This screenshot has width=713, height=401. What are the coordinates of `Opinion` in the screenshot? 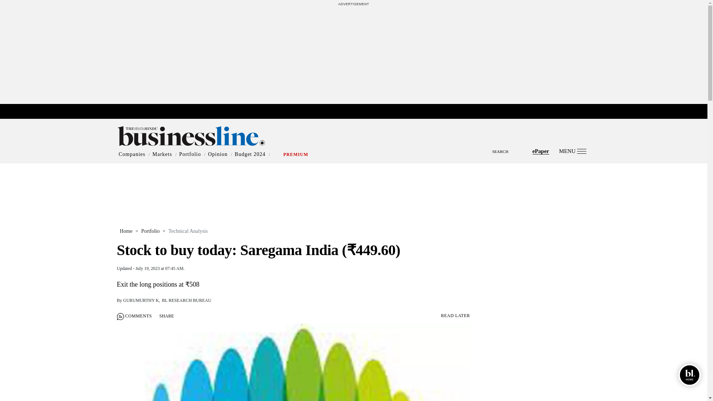 It's located at (218, 154).